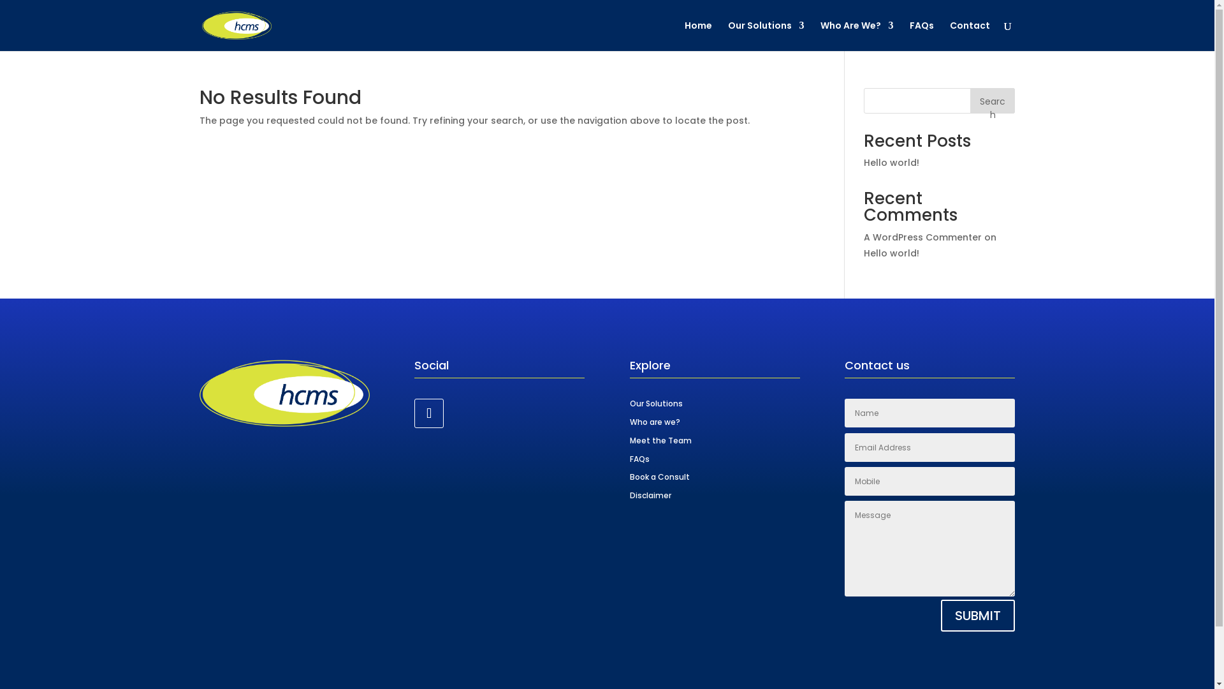  What do you see at coordinates (929, 481) in the screenshot?
I see `Only numbers allowed.` at bounding box center [929, 481].